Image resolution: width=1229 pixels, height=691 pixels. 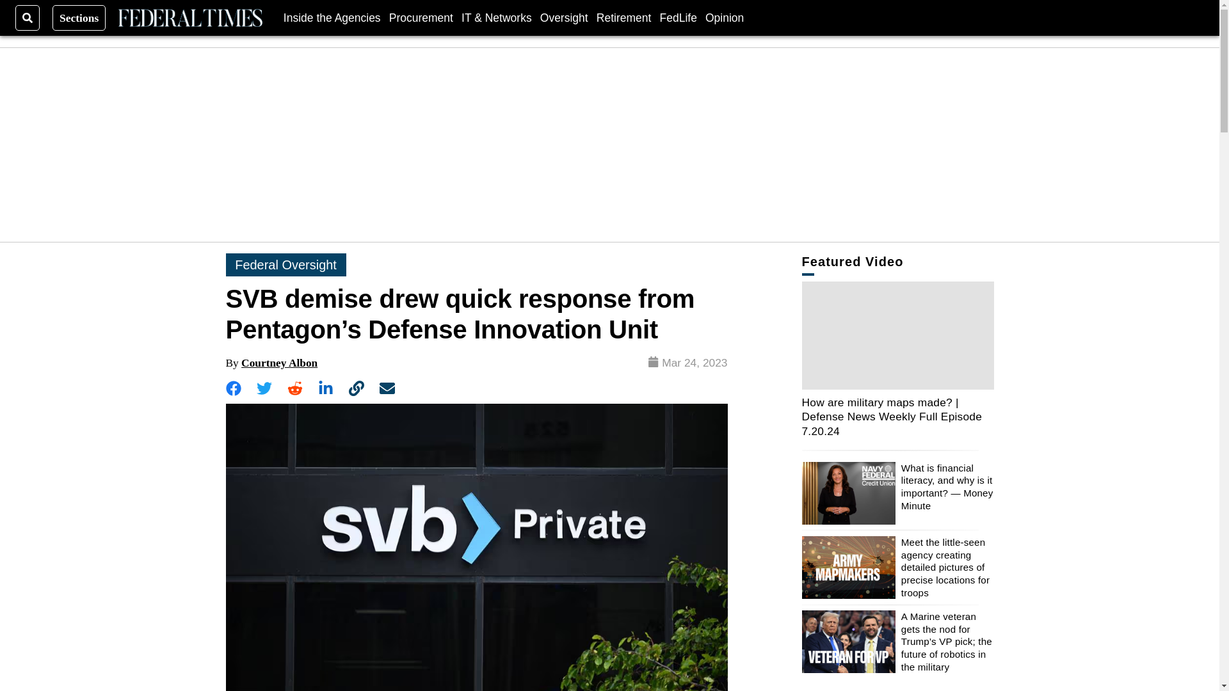 I want to click on Retirement, so click(x=623, y=17).